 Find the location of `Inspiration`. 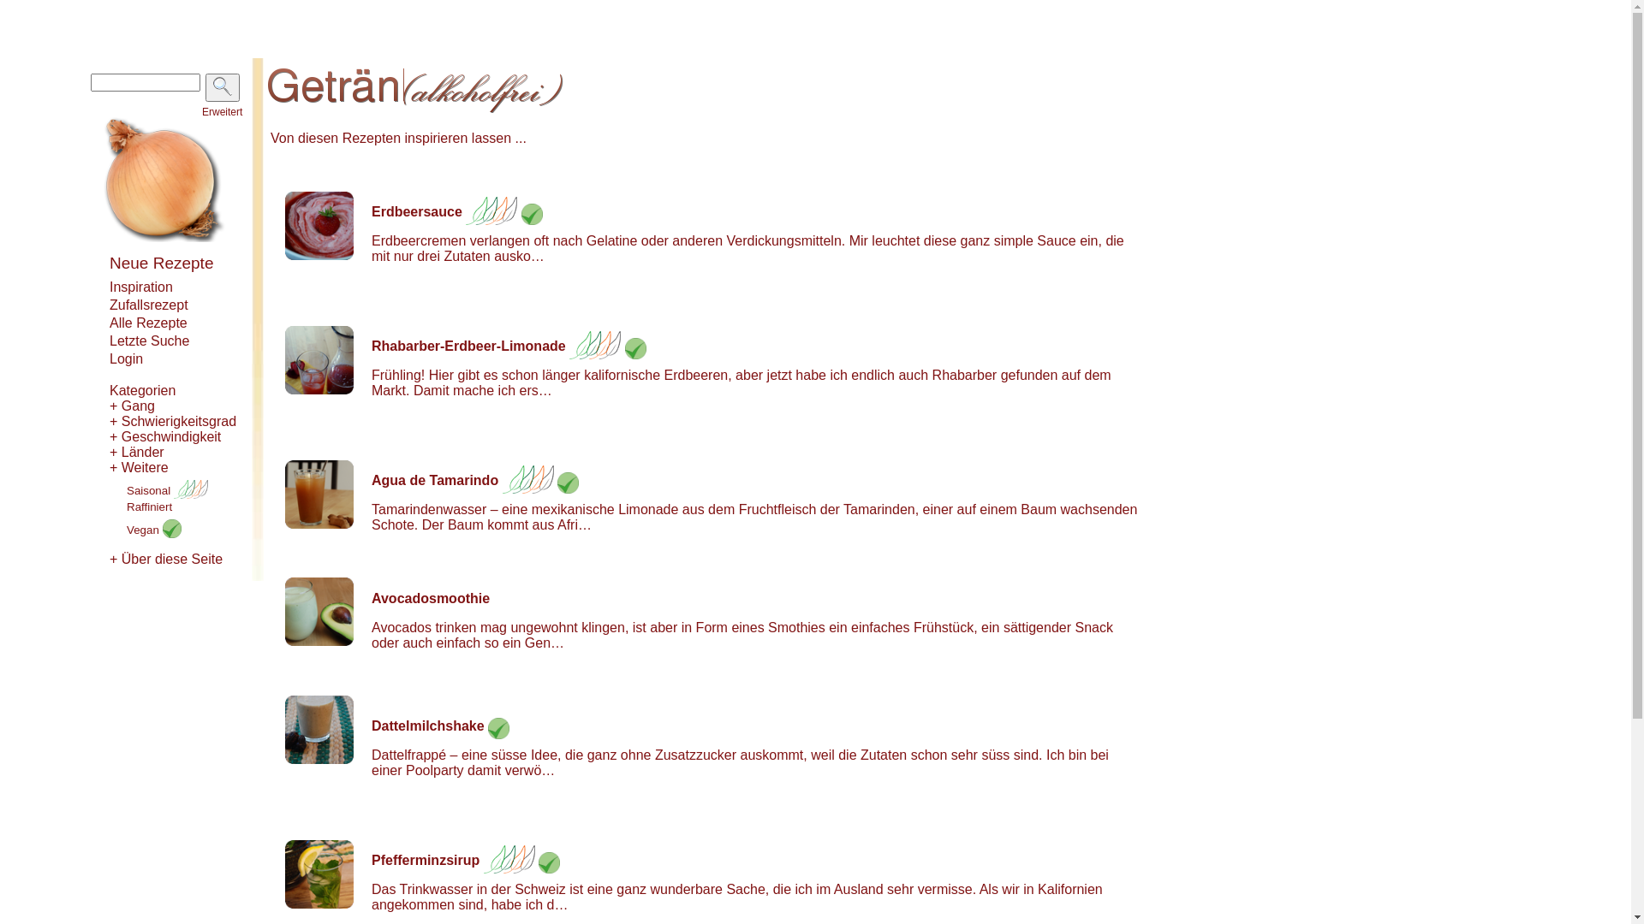

Inspiration is located at coordinates (141, 287).